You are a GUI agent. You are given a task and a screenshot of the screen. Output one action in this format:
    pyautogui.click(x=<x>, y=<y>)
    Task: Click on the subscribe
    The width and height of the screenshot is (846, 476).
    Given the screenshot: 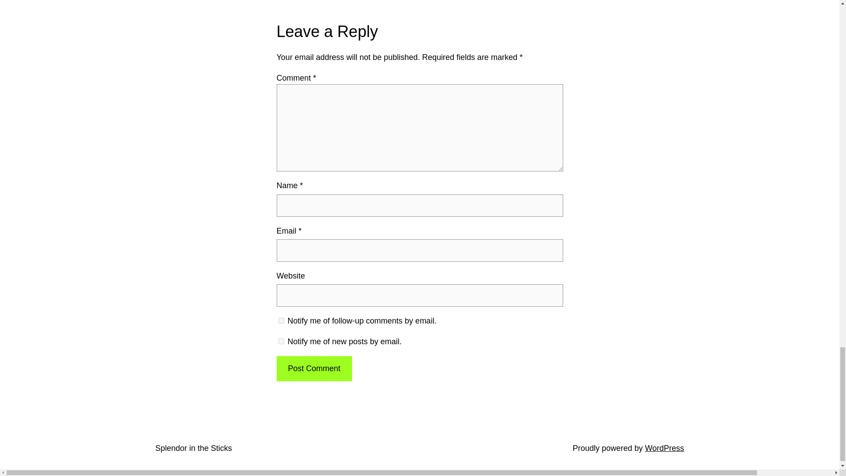 What is the action you would take?
    pyautogui.click(x=281, y=341)
    